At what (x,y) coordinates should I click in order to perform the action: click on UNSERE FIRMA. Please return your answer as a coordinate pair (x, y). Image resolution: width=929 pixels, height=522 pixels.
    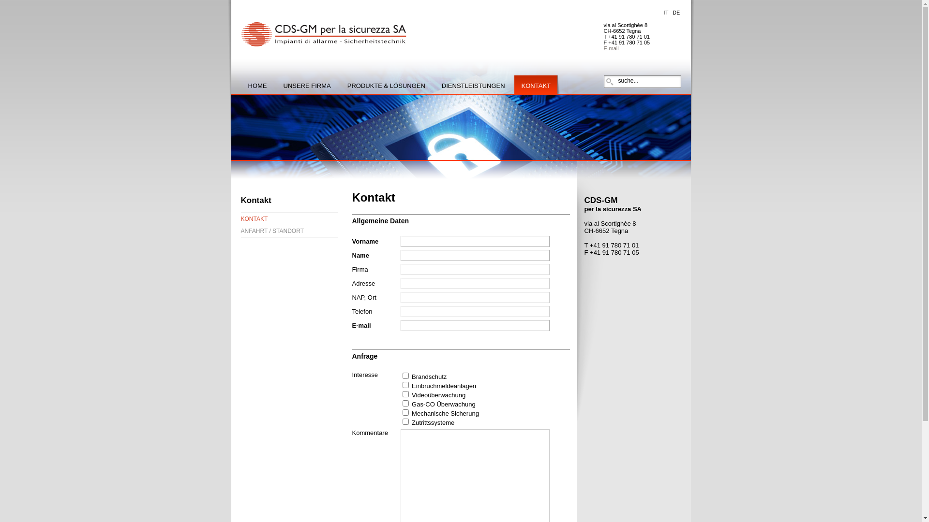
    Looking at the image, I should click on (307, 86).